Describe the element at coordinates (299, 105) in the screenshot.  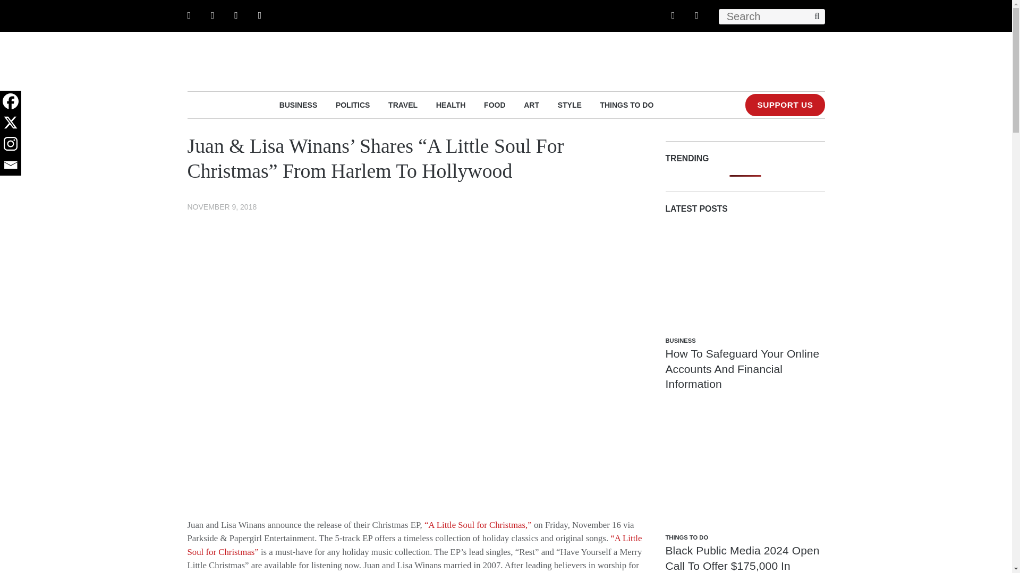
I see `BUSINESS` at that location.